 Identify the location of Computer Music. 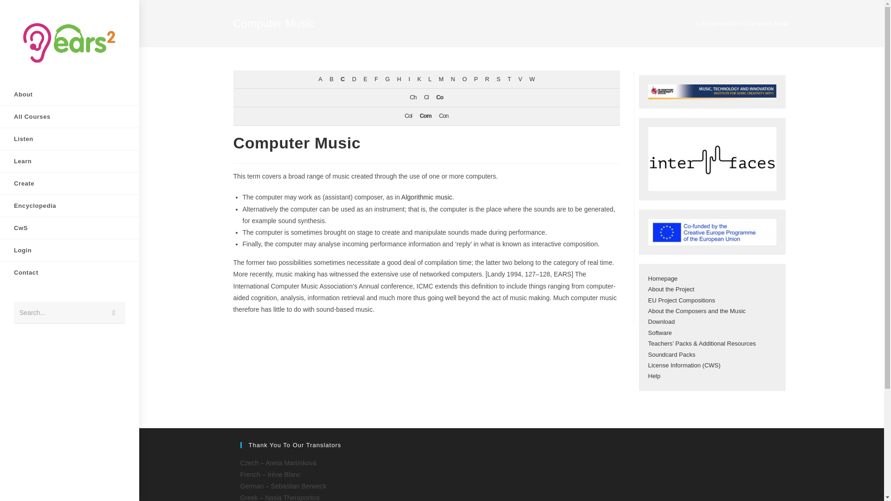
(768, 23).